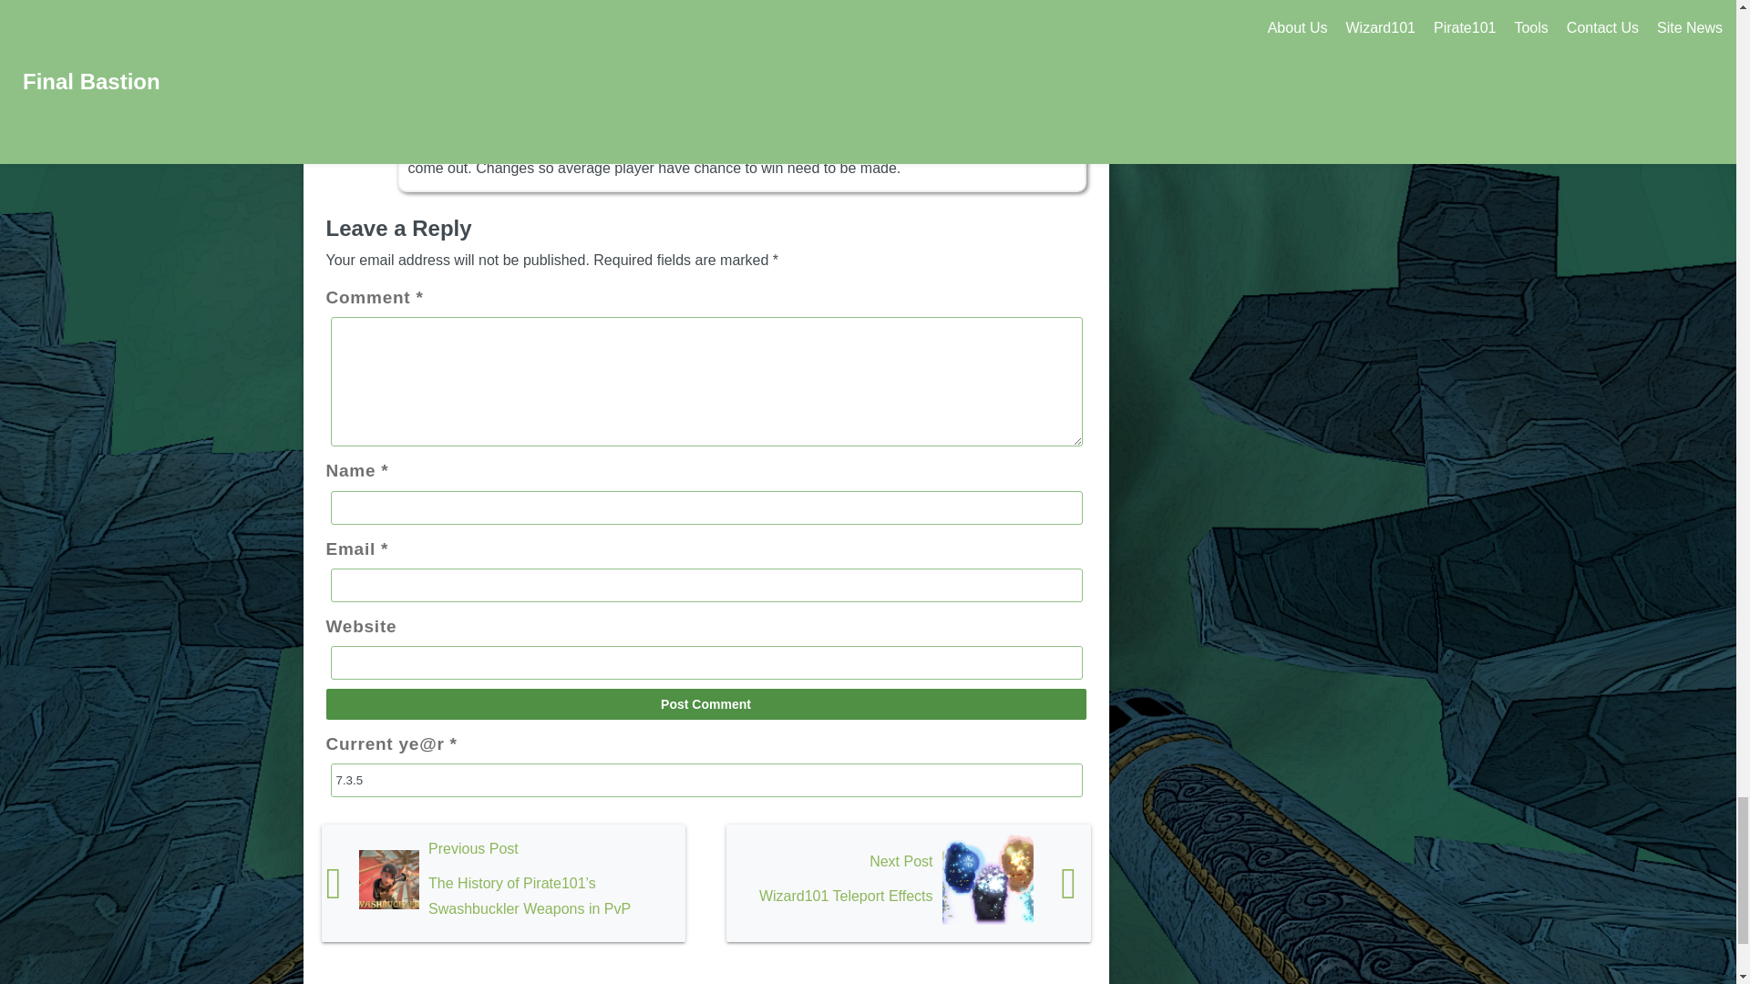  I want to click on Post Comment, so click(705, 703).